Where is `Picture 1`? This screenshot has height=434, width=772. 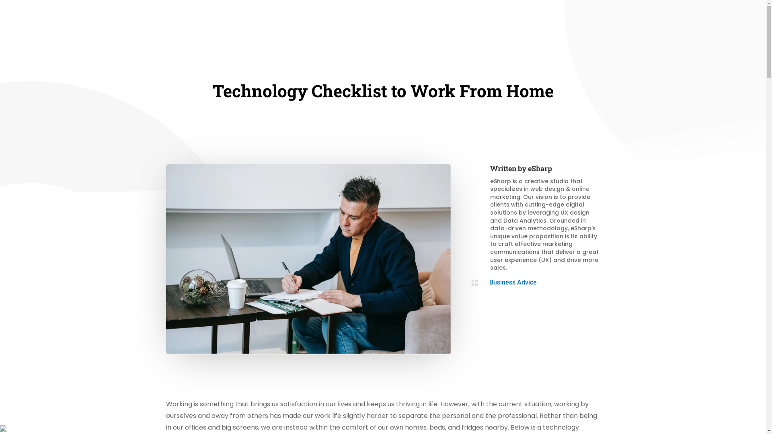
Picture 1 is located at coordinates (308, 259).